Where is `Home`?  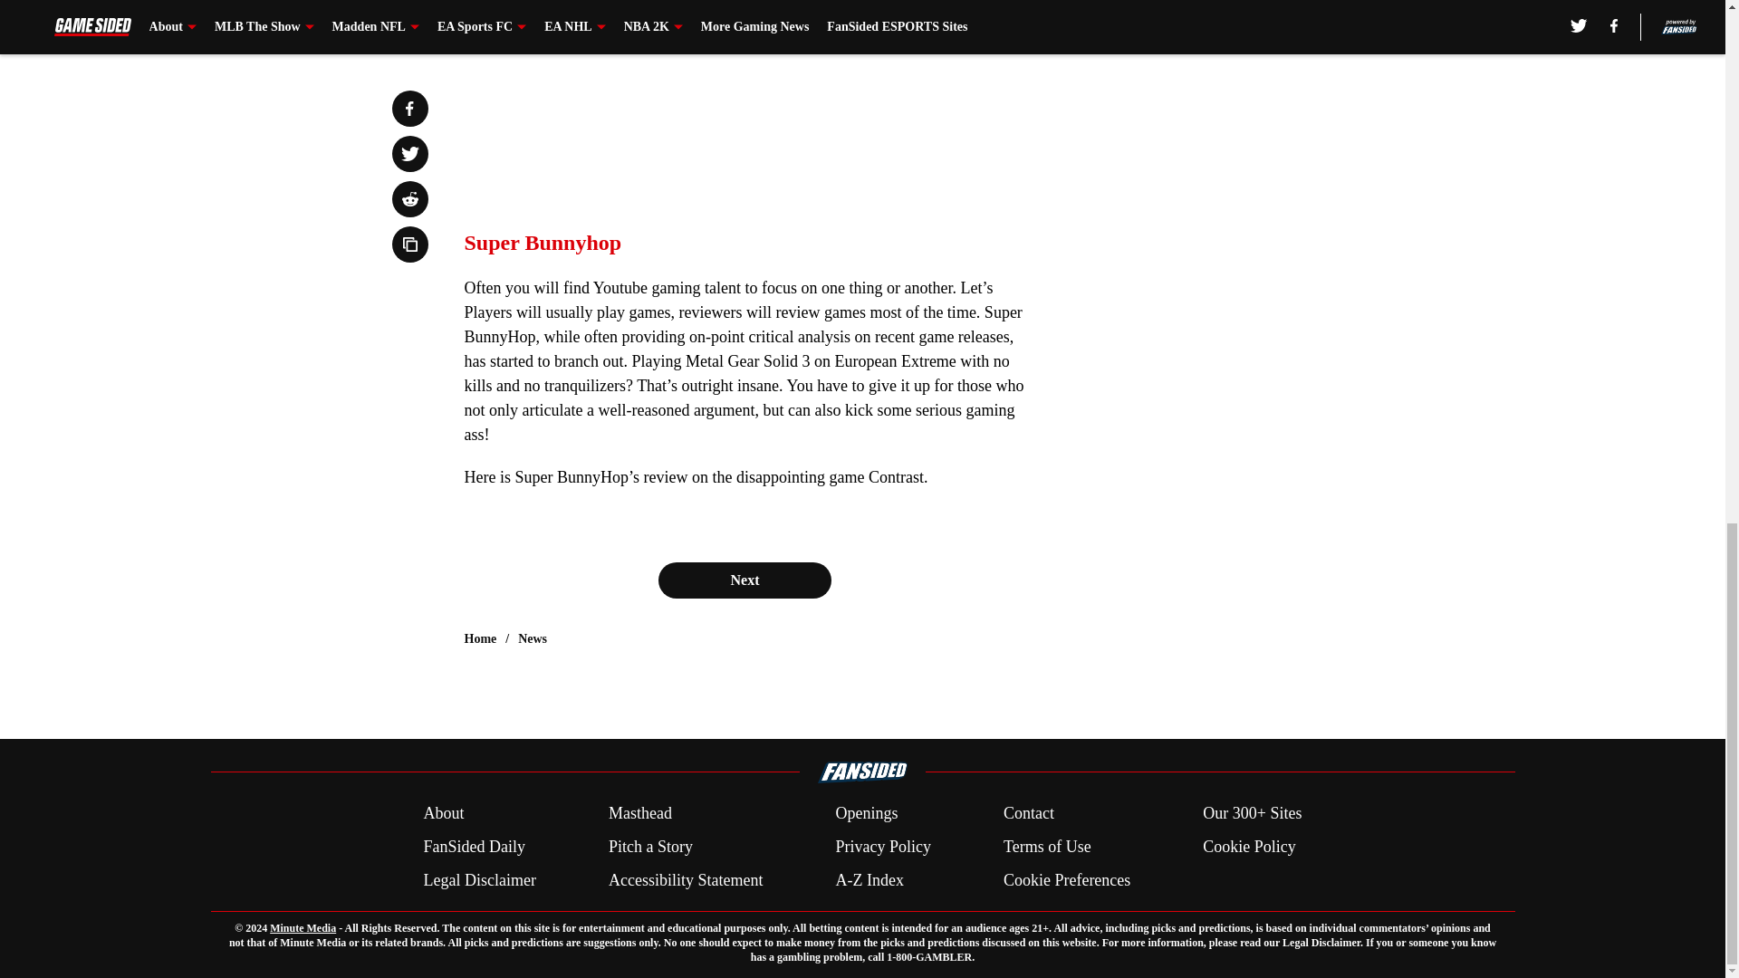 Home is located at coordinates (480, 639).